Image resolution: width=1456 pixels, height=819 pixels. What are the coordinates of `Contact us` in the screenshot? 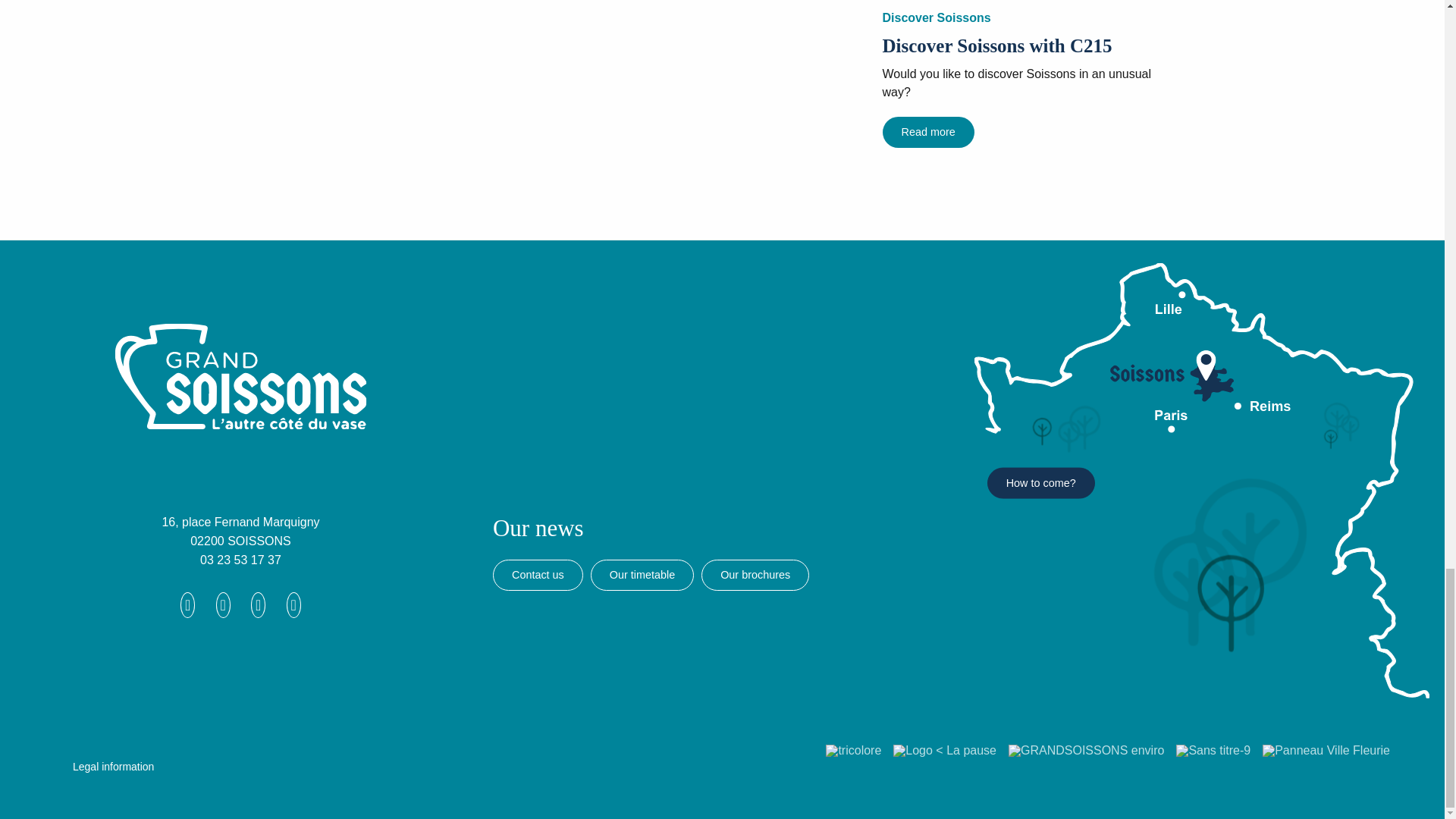 It's located at (538, 575).